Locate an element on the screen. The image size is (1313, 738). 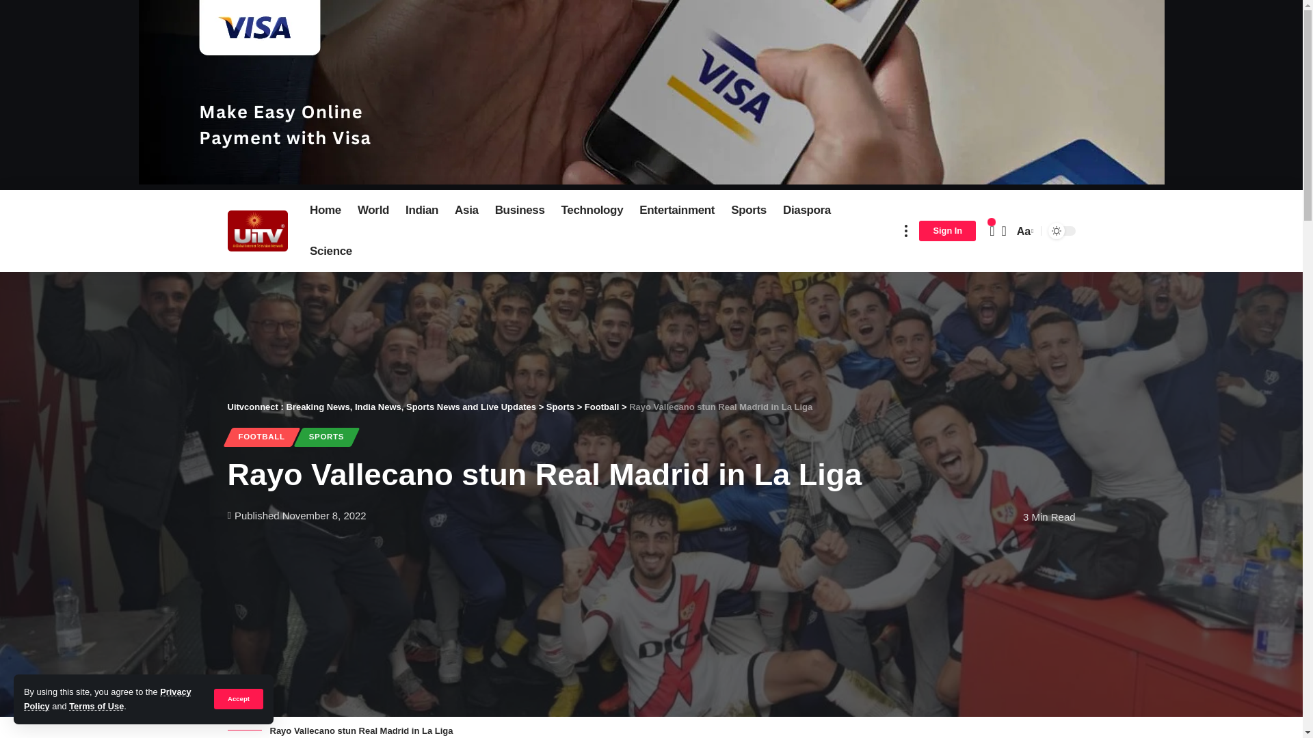
Science is located at coordinates (331, 251).